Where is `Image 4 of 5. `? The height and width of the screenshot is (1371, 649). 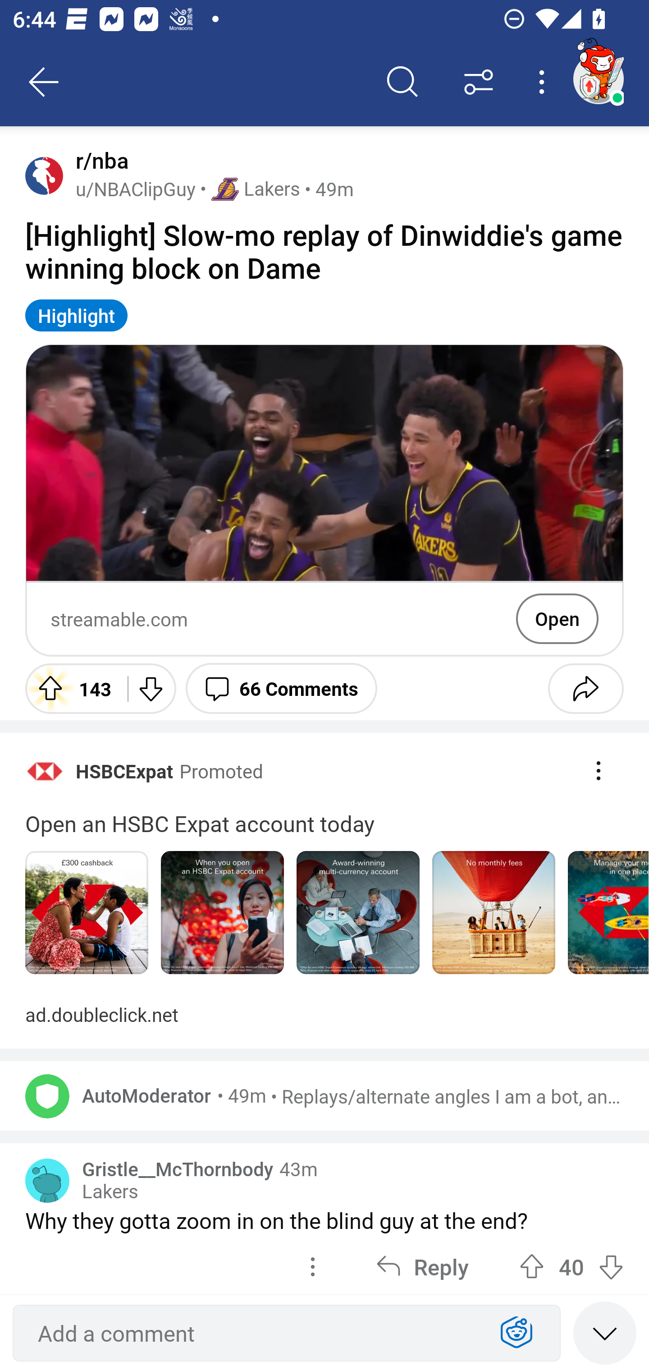 Image 4 of 5.  is located at coordinates (494, 913).